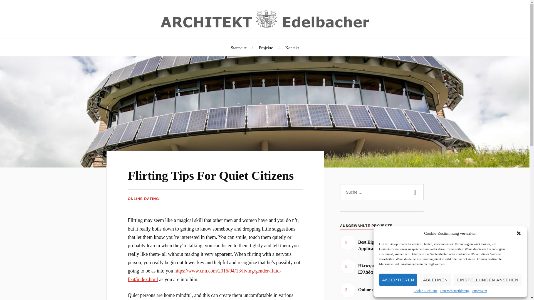  I want to click on Startseite, so click(239, 48).